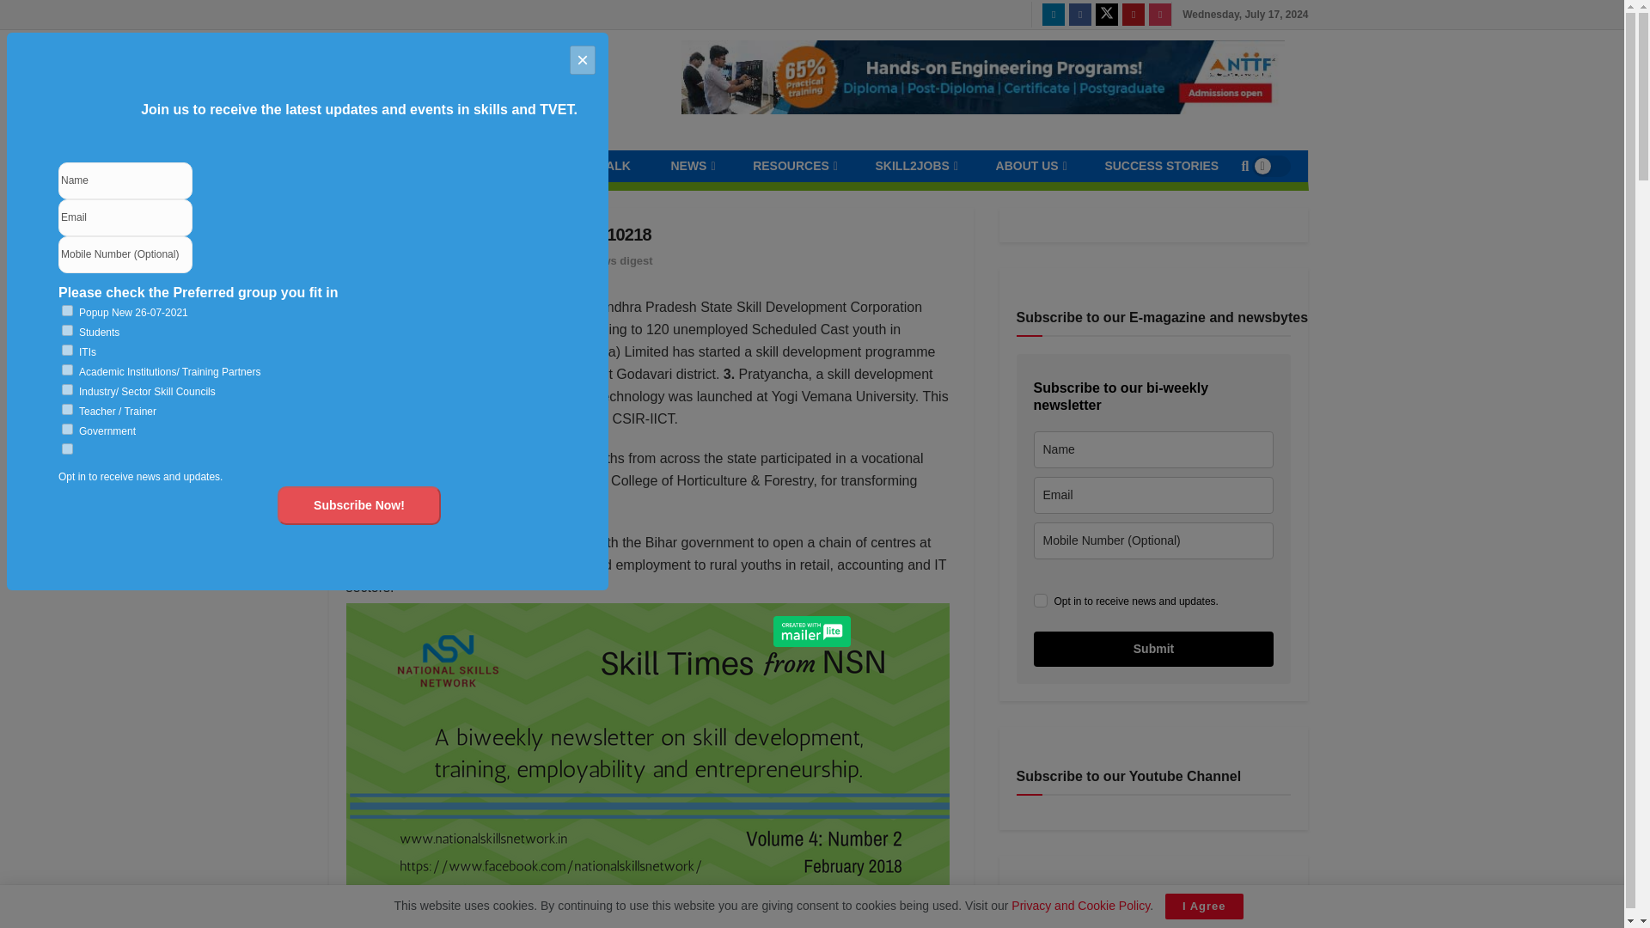  I want to click on ABOUT US, so click(1030, 165).